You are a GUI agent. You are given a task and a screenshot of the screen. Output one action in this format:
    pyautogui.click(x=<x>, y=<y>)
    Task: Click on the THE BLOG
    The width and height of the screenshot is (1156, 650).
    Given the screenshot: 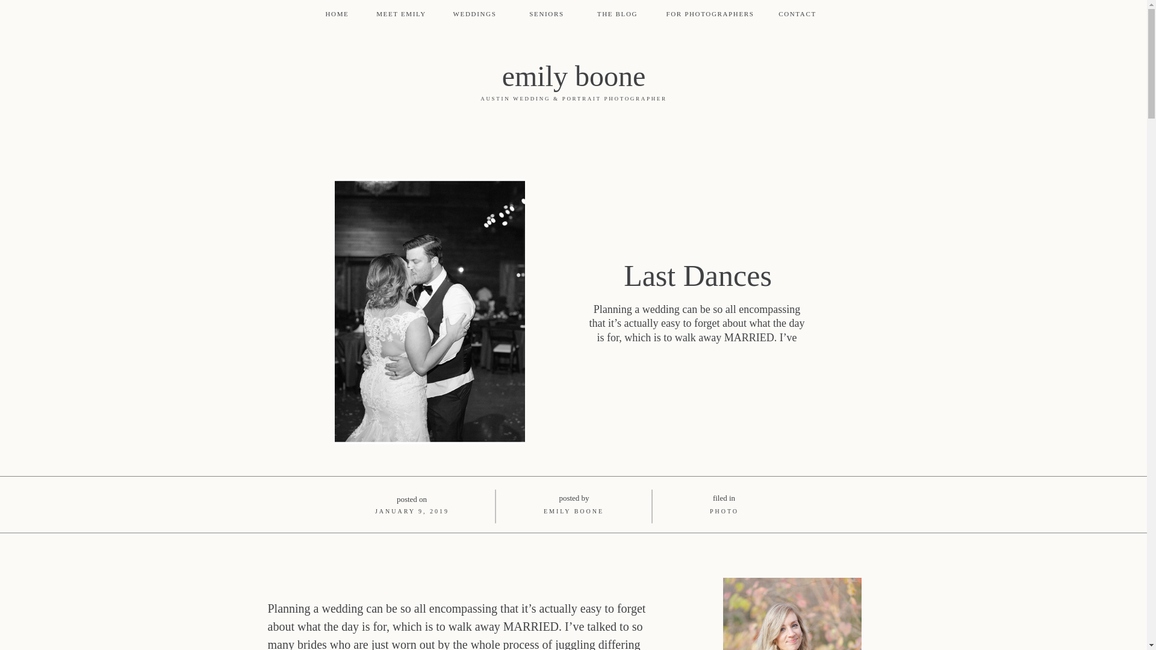 What is the action you would take?
    pyautogui.click(x=617, y=14)
    